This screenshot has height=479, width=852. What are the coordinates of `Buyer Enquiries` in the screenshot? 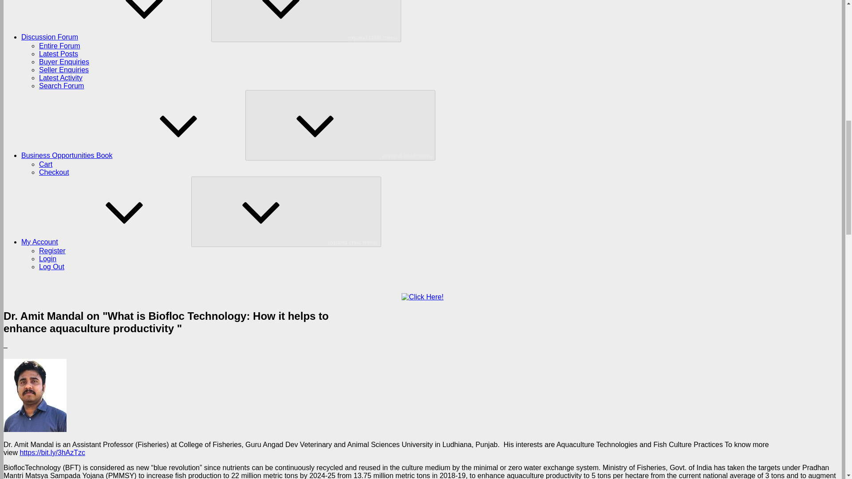 It's located at (64, 61).